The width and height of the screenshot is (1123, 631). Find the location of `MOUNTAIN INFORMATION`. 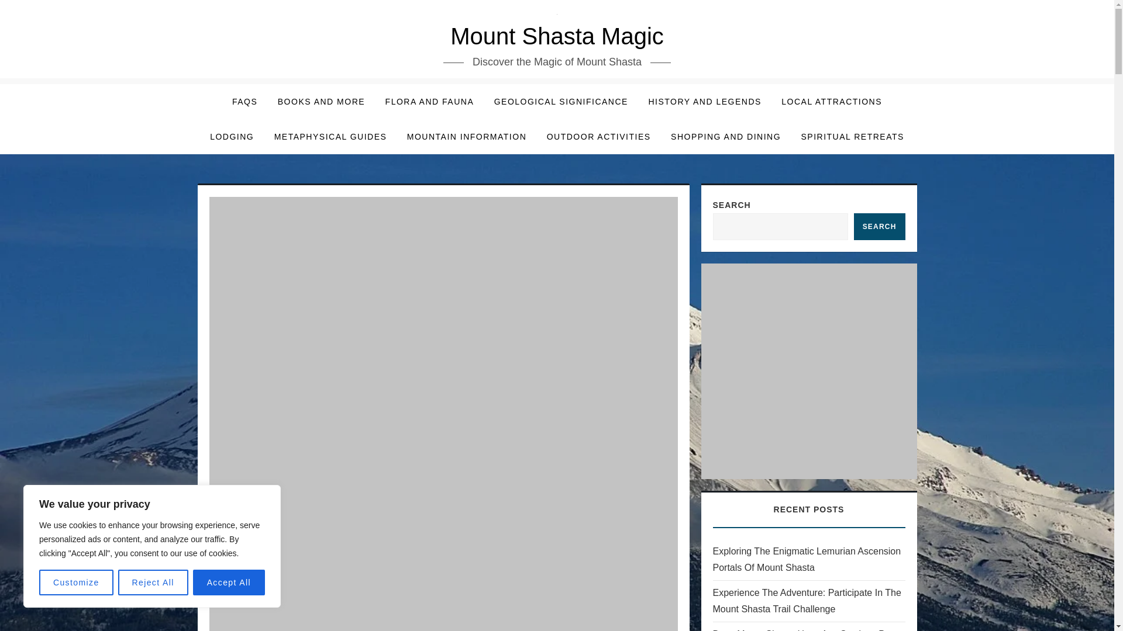

MOUNTAIN INFORMATION is located at coordinates (467, 137).